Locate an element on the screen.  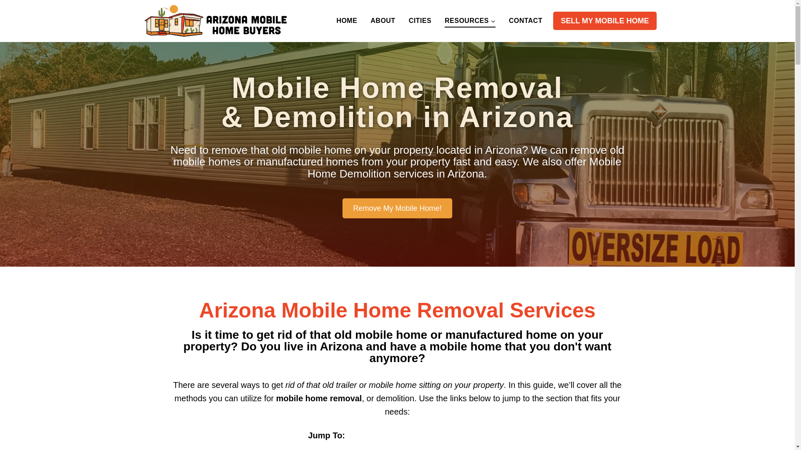
HOME is located at coordinates (346, 20).